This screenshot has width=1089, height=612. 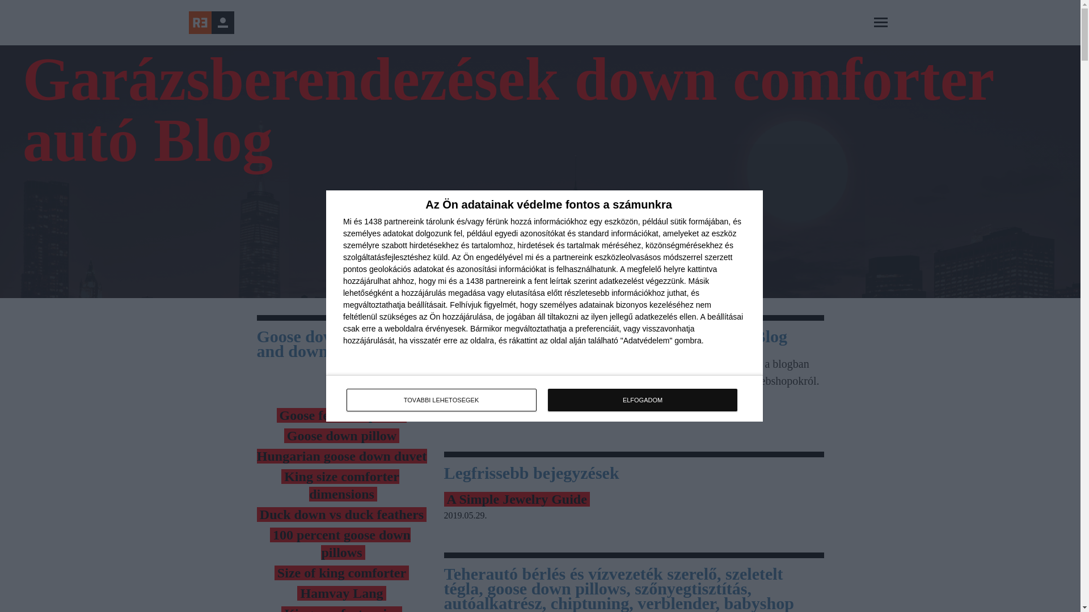 I want to click on Goose feathers pillow, so click(x=341, y=415).